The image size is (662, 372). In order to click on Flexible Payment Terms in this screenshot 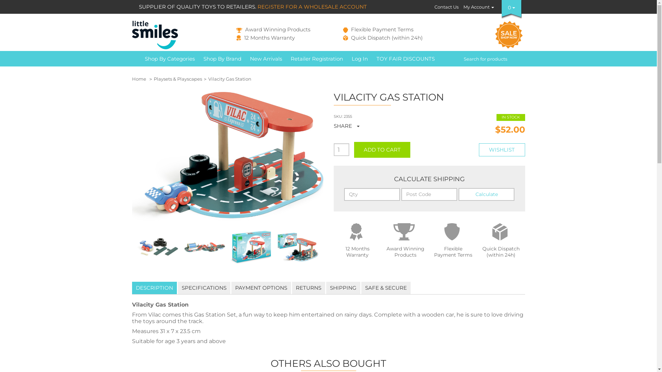, I will do `click(378, 30)`.